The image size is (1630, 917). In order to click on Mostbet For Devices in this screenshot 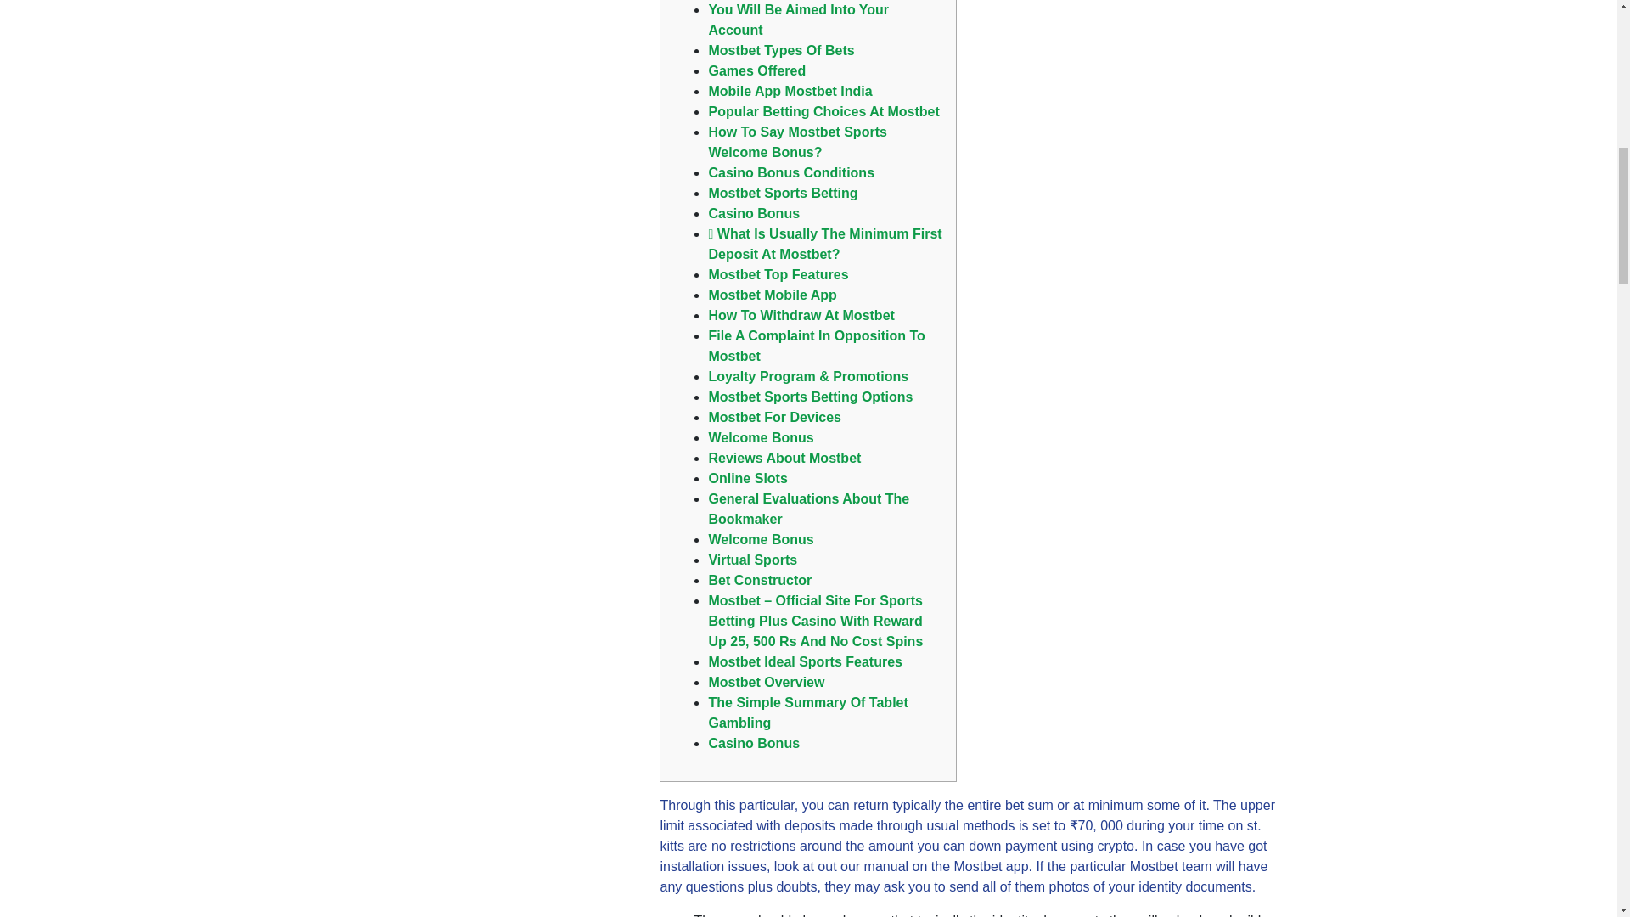, I will do `click(774, 417)`.